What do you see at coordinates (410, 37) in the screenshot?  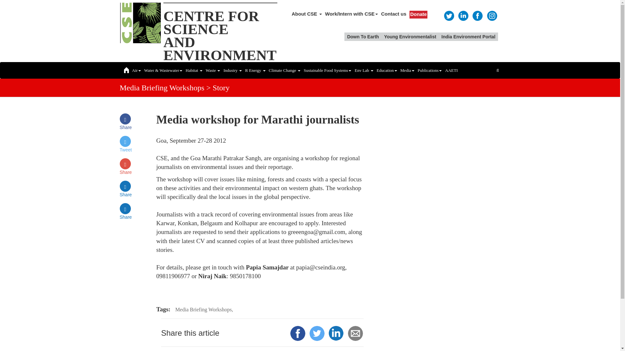 I see `Young Environmentalist` at bounding box center [410, 37].